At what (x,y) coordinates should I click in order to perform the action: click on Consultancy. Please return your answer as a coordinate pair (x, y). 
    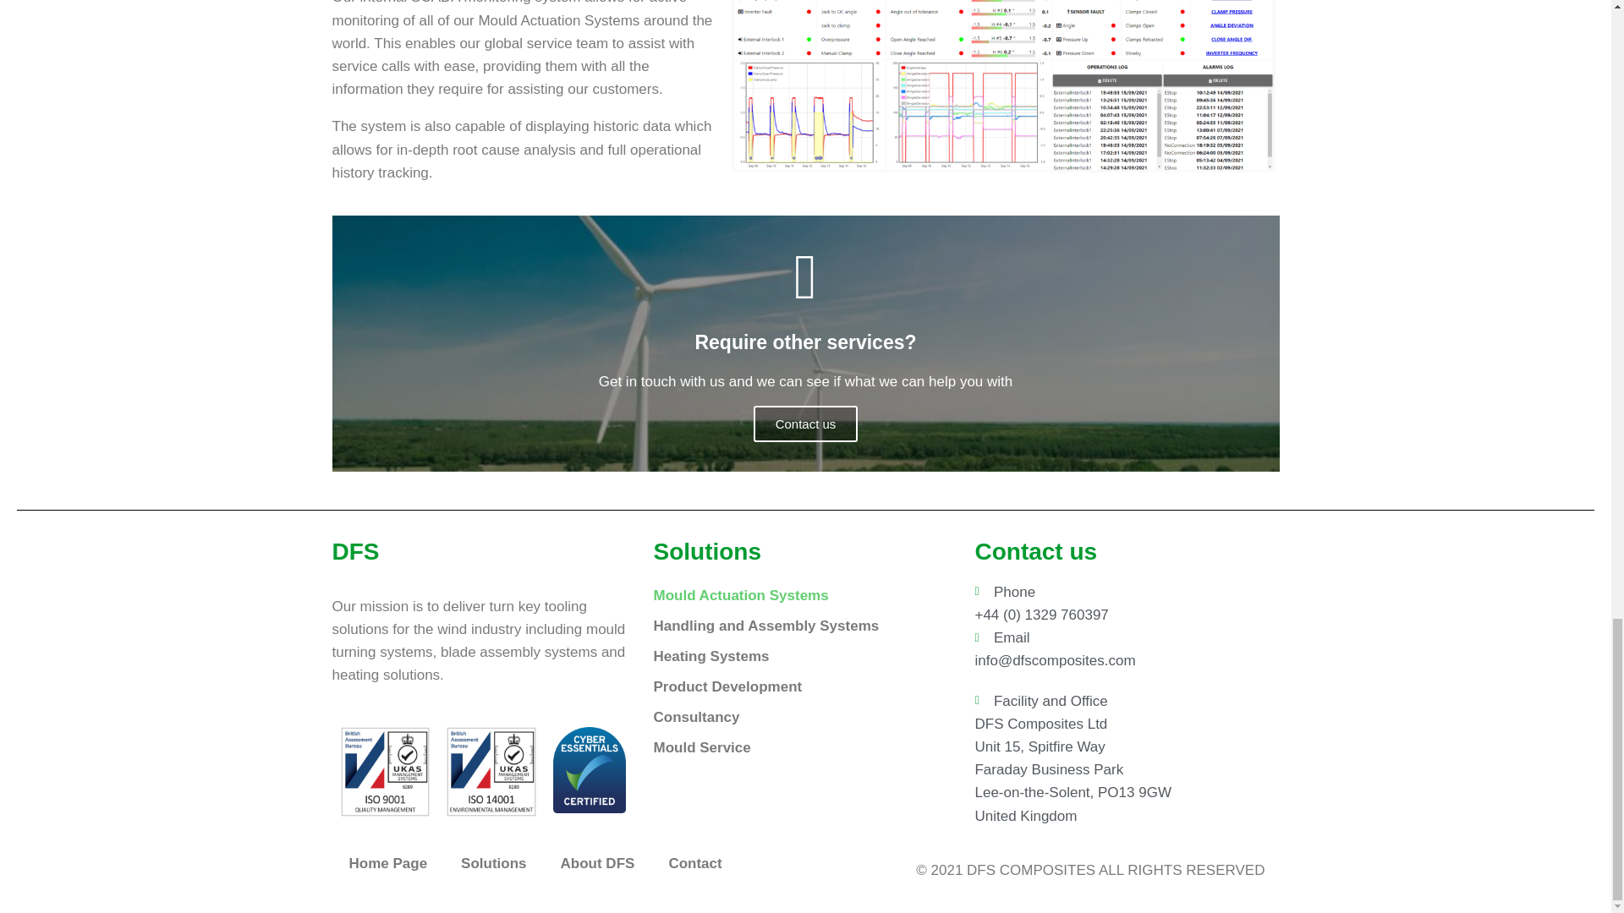
    Looking at the image, I should click on (797, 717).